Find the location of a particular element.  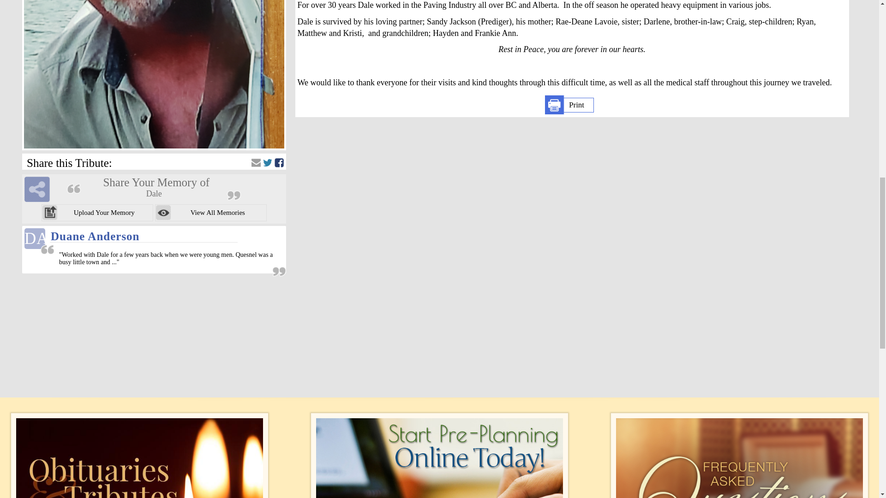

Twitter is located at coordinates (268, 162).